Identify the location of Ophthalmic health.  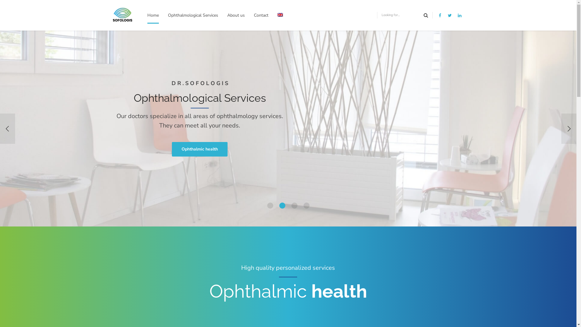
(200, 149).